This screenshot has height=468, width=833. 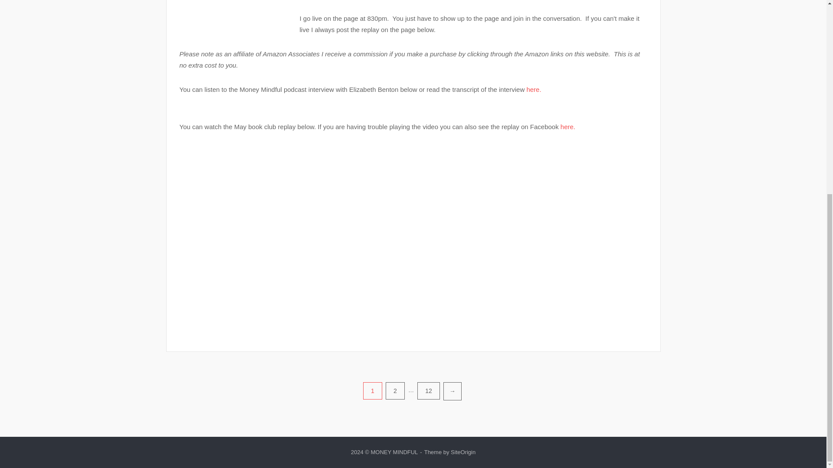 What do you see at coordinates (428, 391) in the screenshot?
I see `12` at bounding box center [428, 391].